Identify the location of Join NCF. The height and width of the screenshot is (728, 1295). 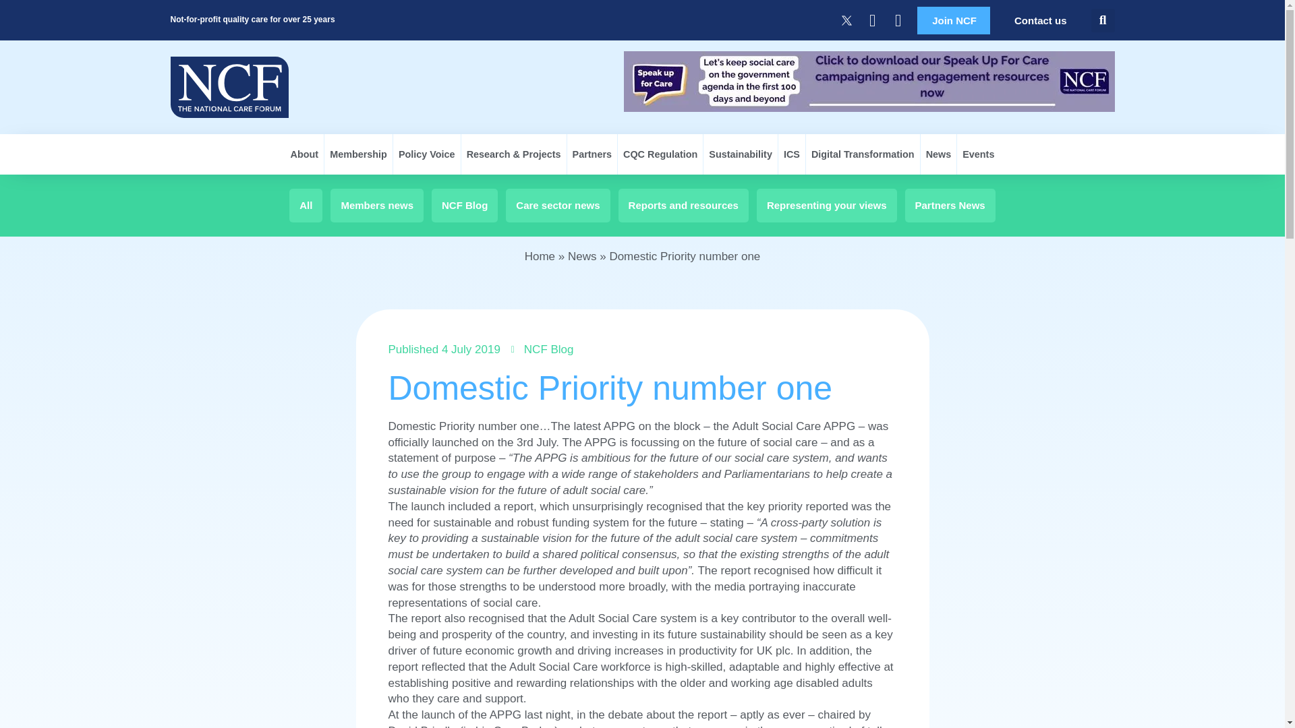
(954, 20).